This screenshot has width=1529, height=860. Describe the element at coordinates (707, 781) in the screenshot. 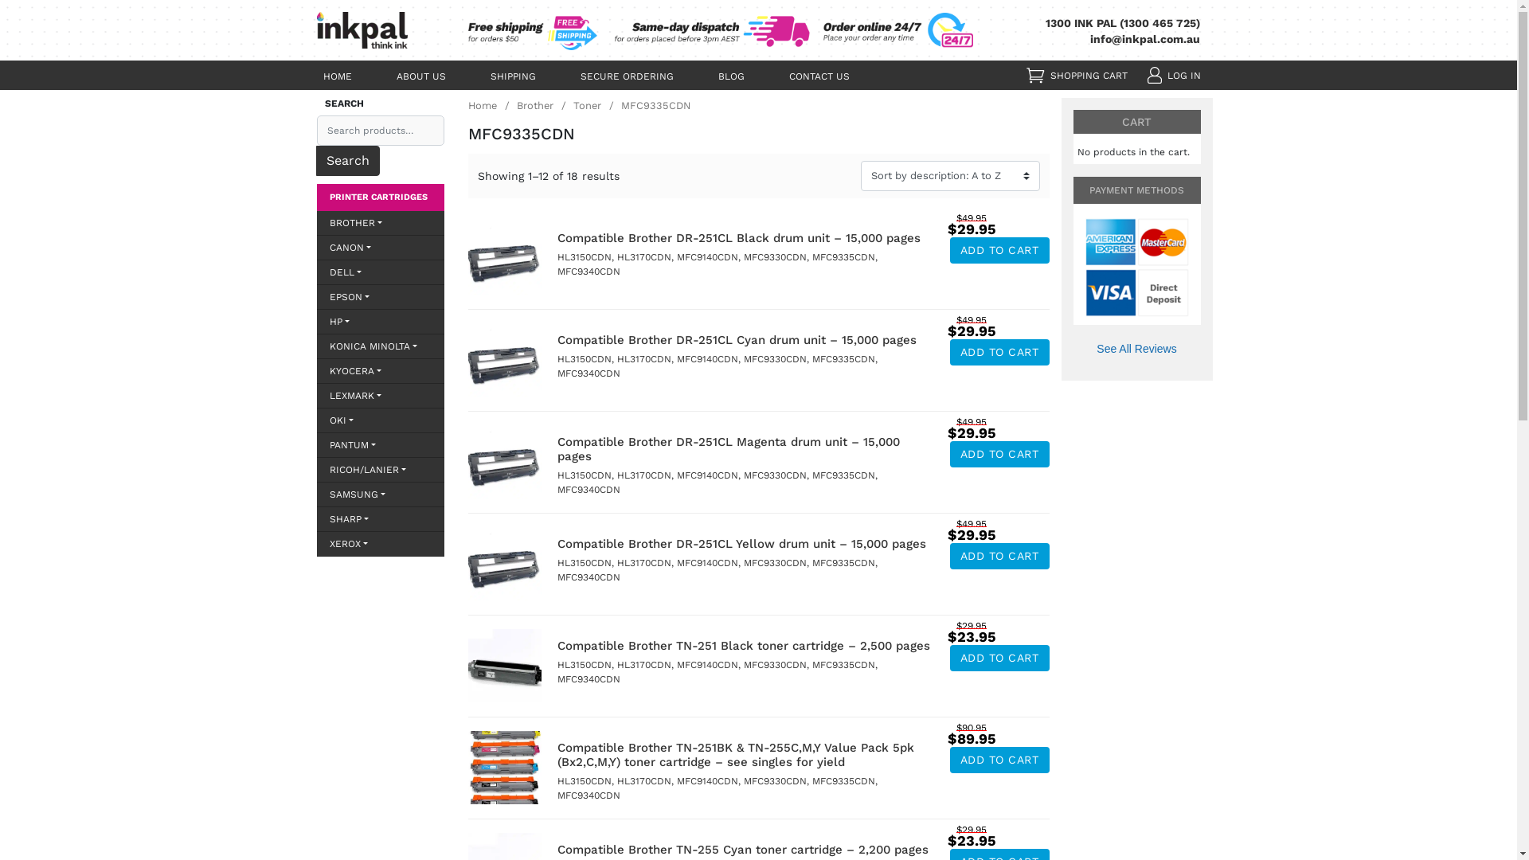

I see `MFC9140CDN` at that location.